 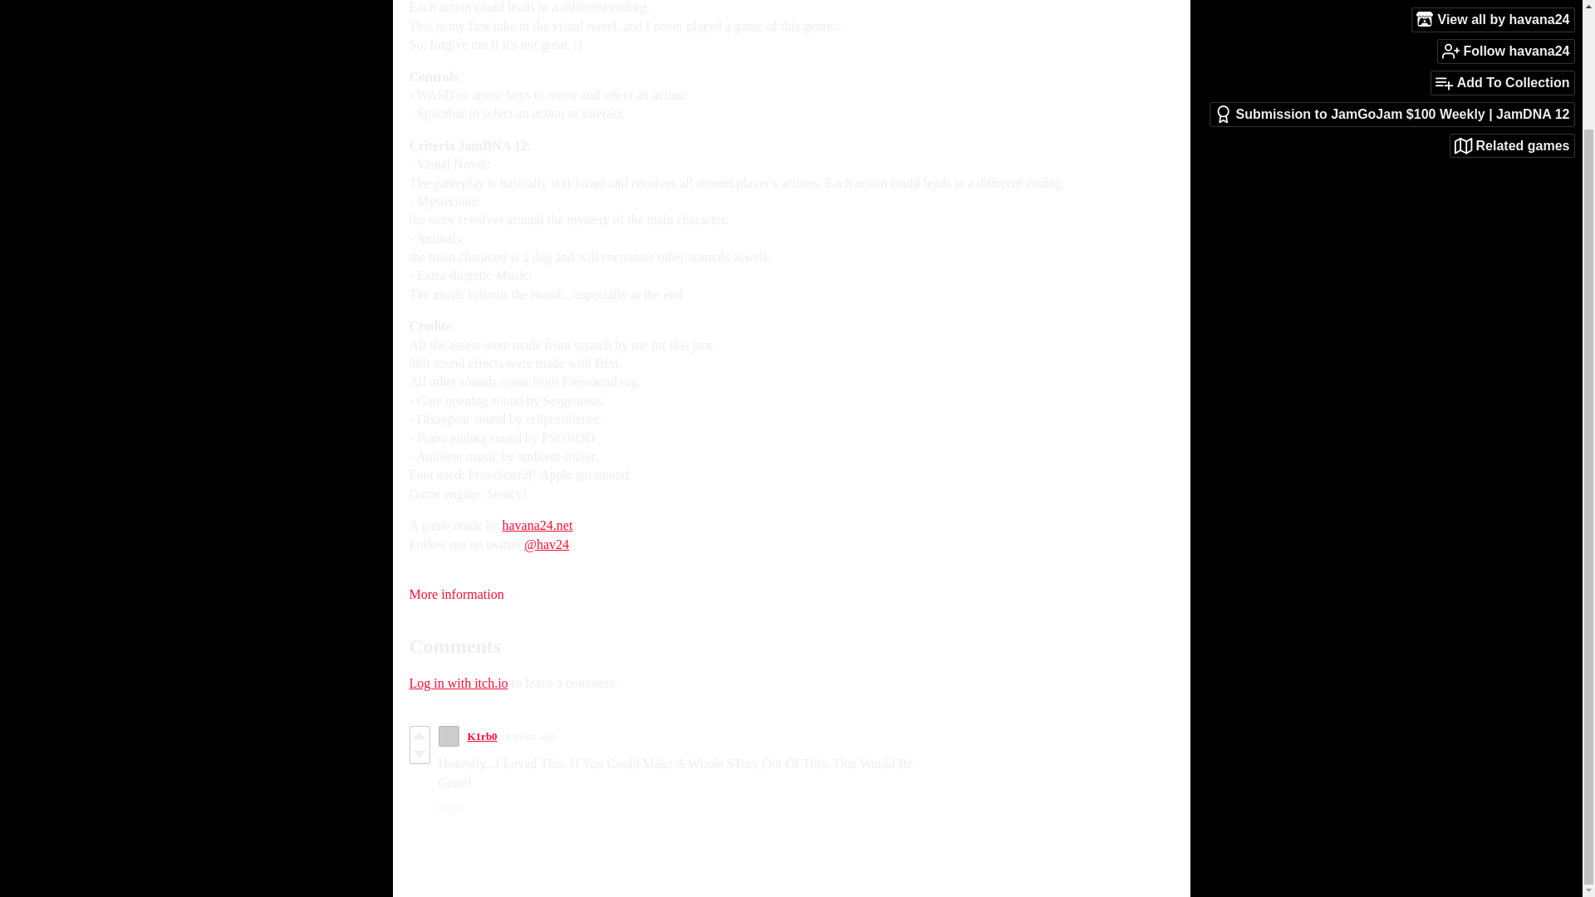 I want to click on 4 years ago, so click(x=530, y=736).